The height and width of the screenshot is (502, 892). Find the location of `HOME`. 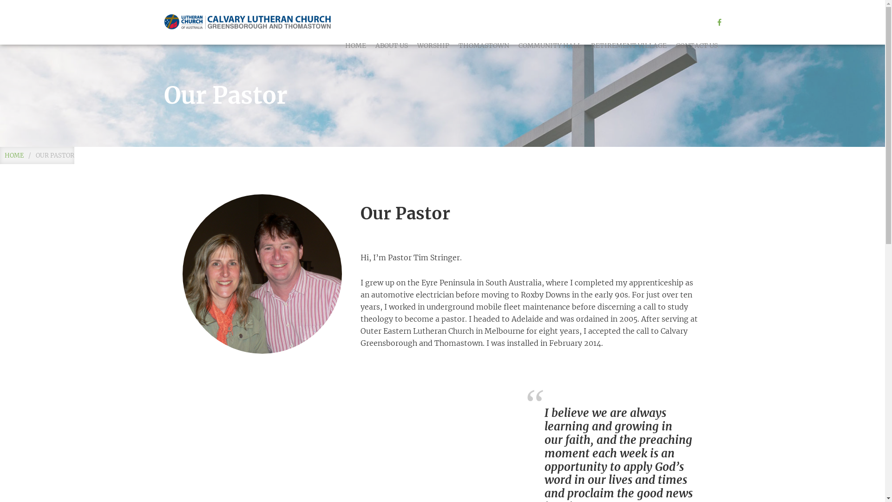

HOME is located at coordinates (14, 155).